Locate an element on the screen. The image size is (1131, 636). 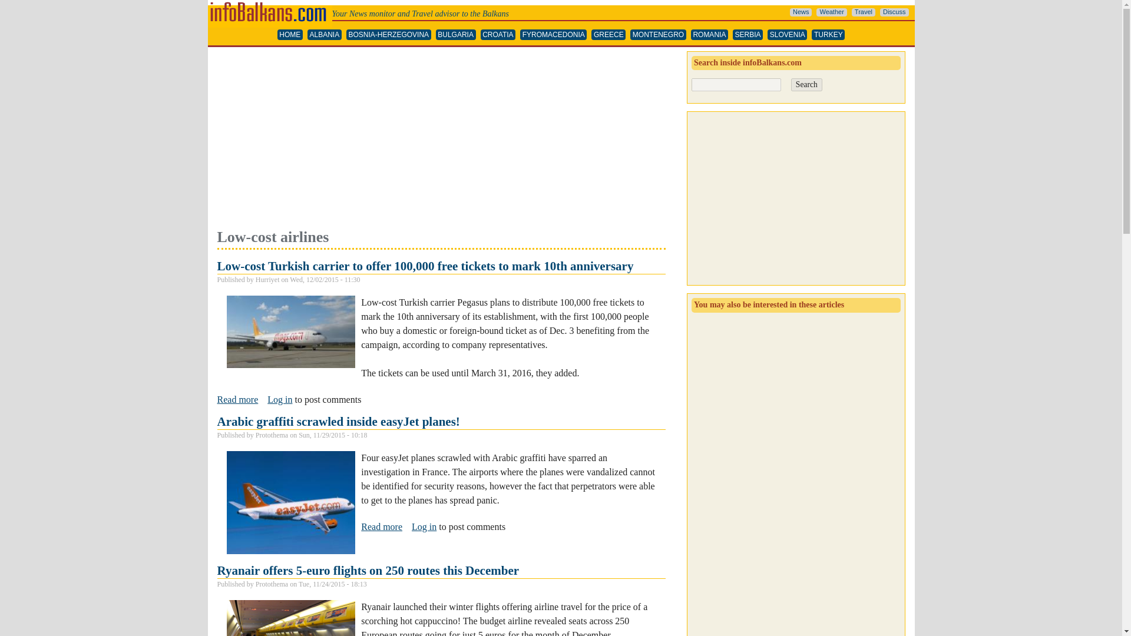
SLOVENIA is located at coordinates (787, 35).